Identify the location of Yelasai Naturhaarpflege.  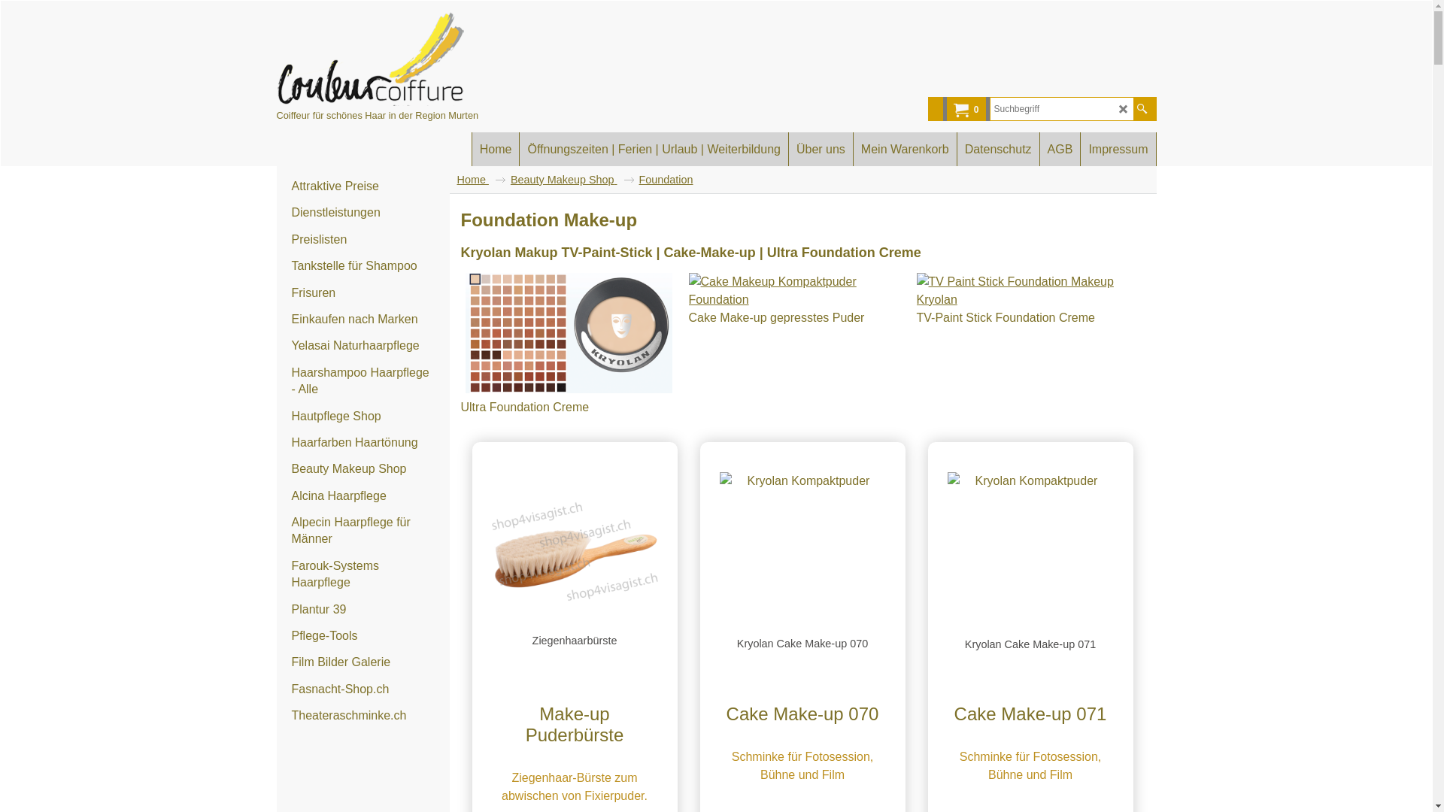
(363, 346).